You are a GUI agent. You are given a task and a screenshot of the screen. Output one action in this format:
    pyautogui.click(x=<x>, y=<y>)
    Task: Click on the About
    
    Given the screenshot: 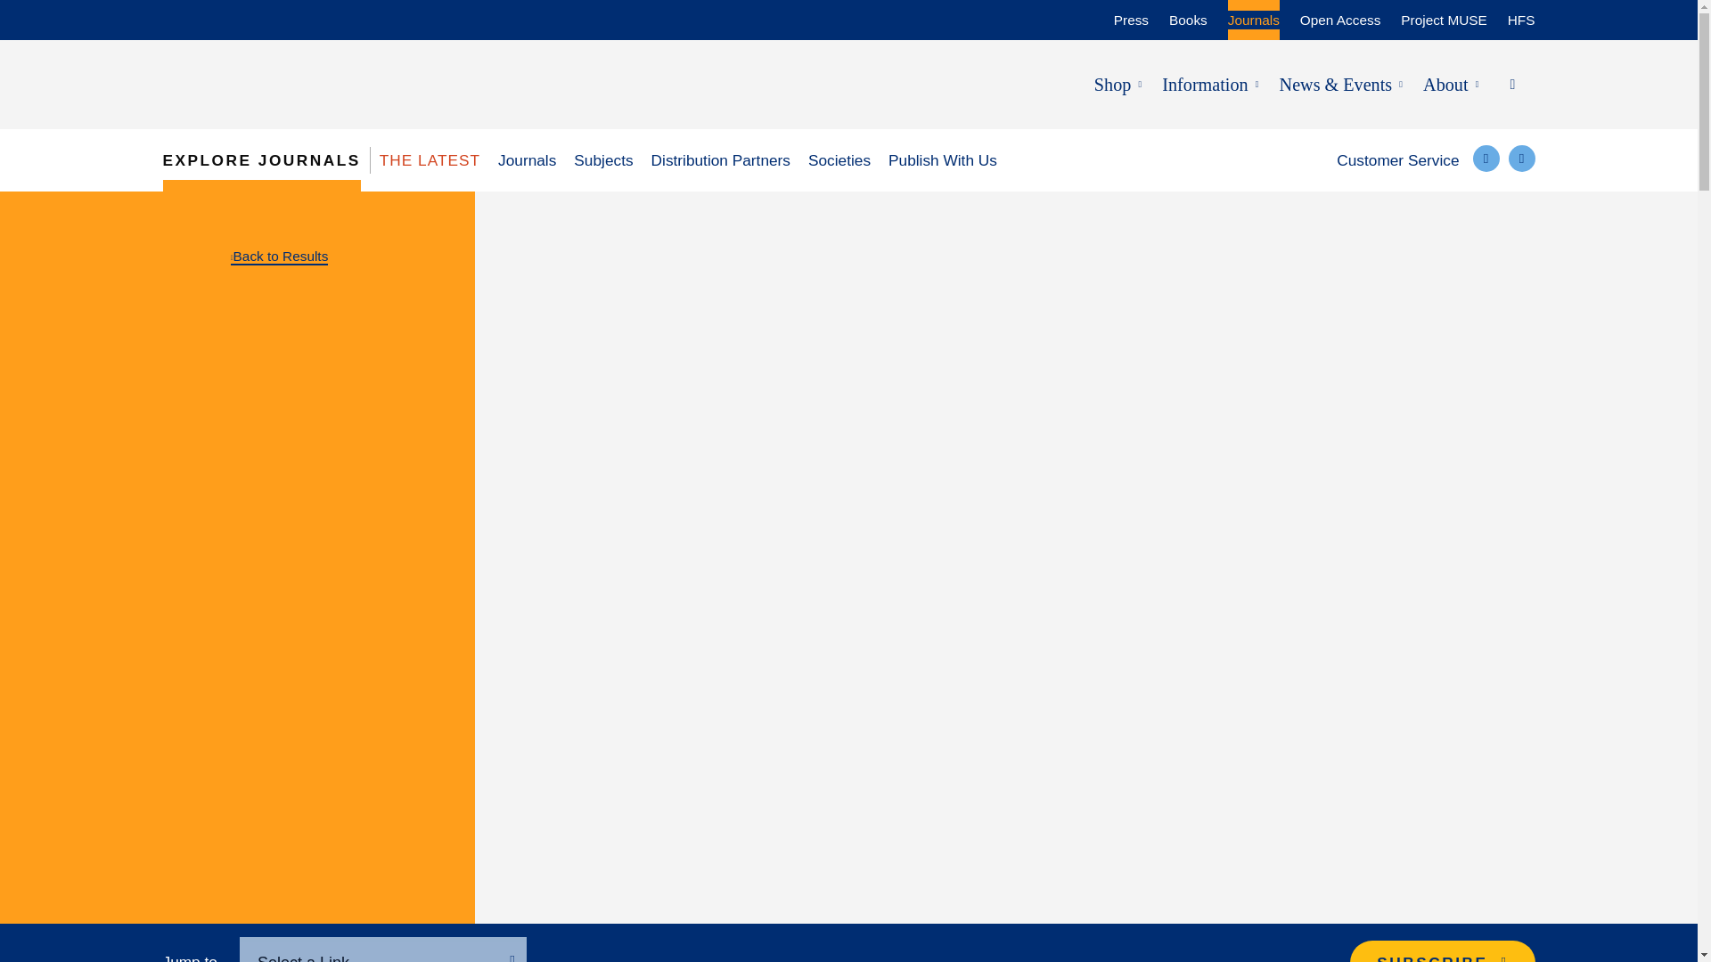 What is the action you would take?
    pyautogui.click(x=1445, y=84)
    